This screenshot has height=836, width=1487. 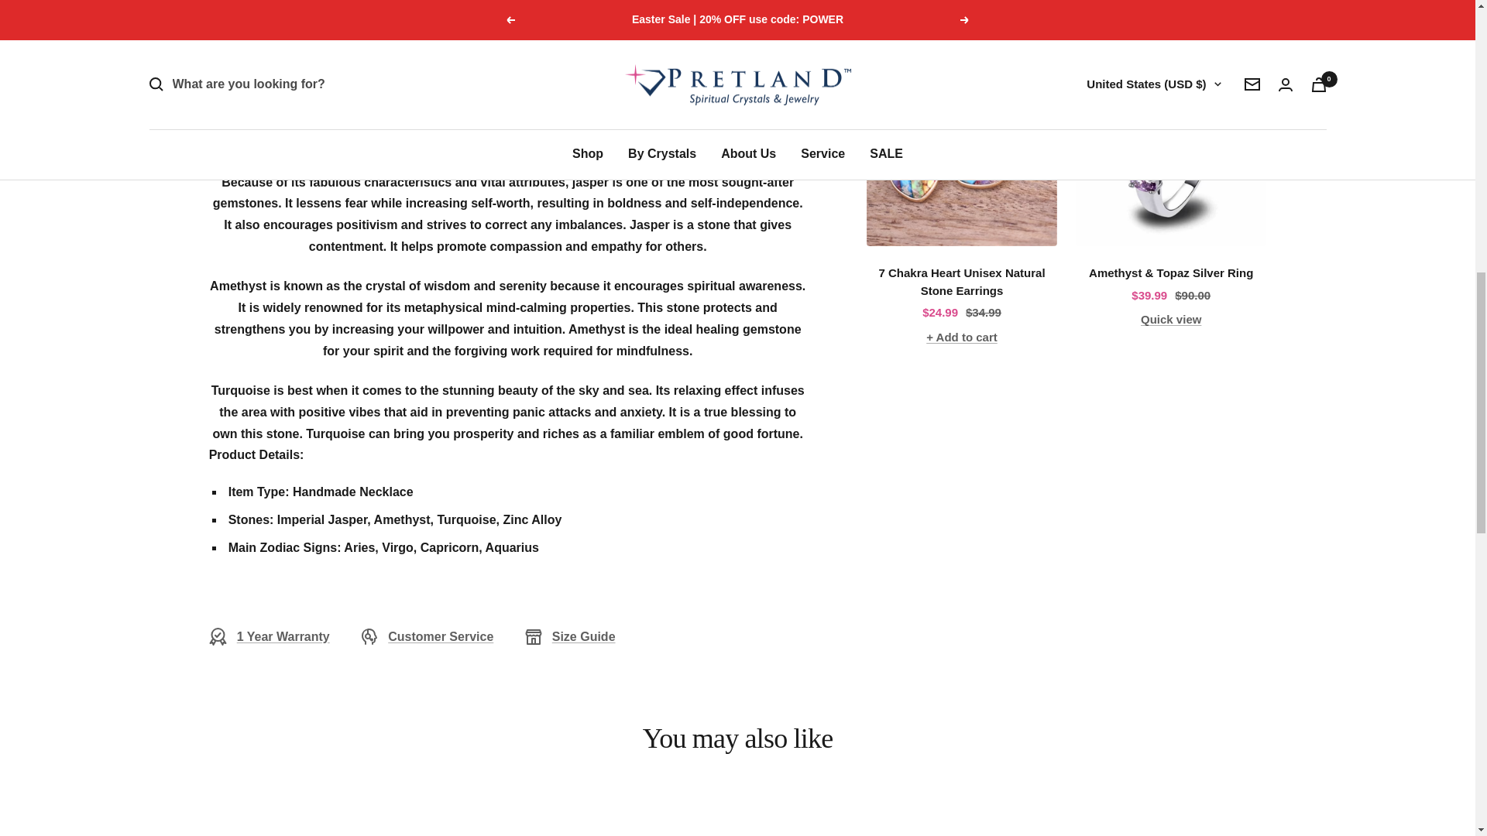 I want to click on VG, so click(x=1051, y=110).